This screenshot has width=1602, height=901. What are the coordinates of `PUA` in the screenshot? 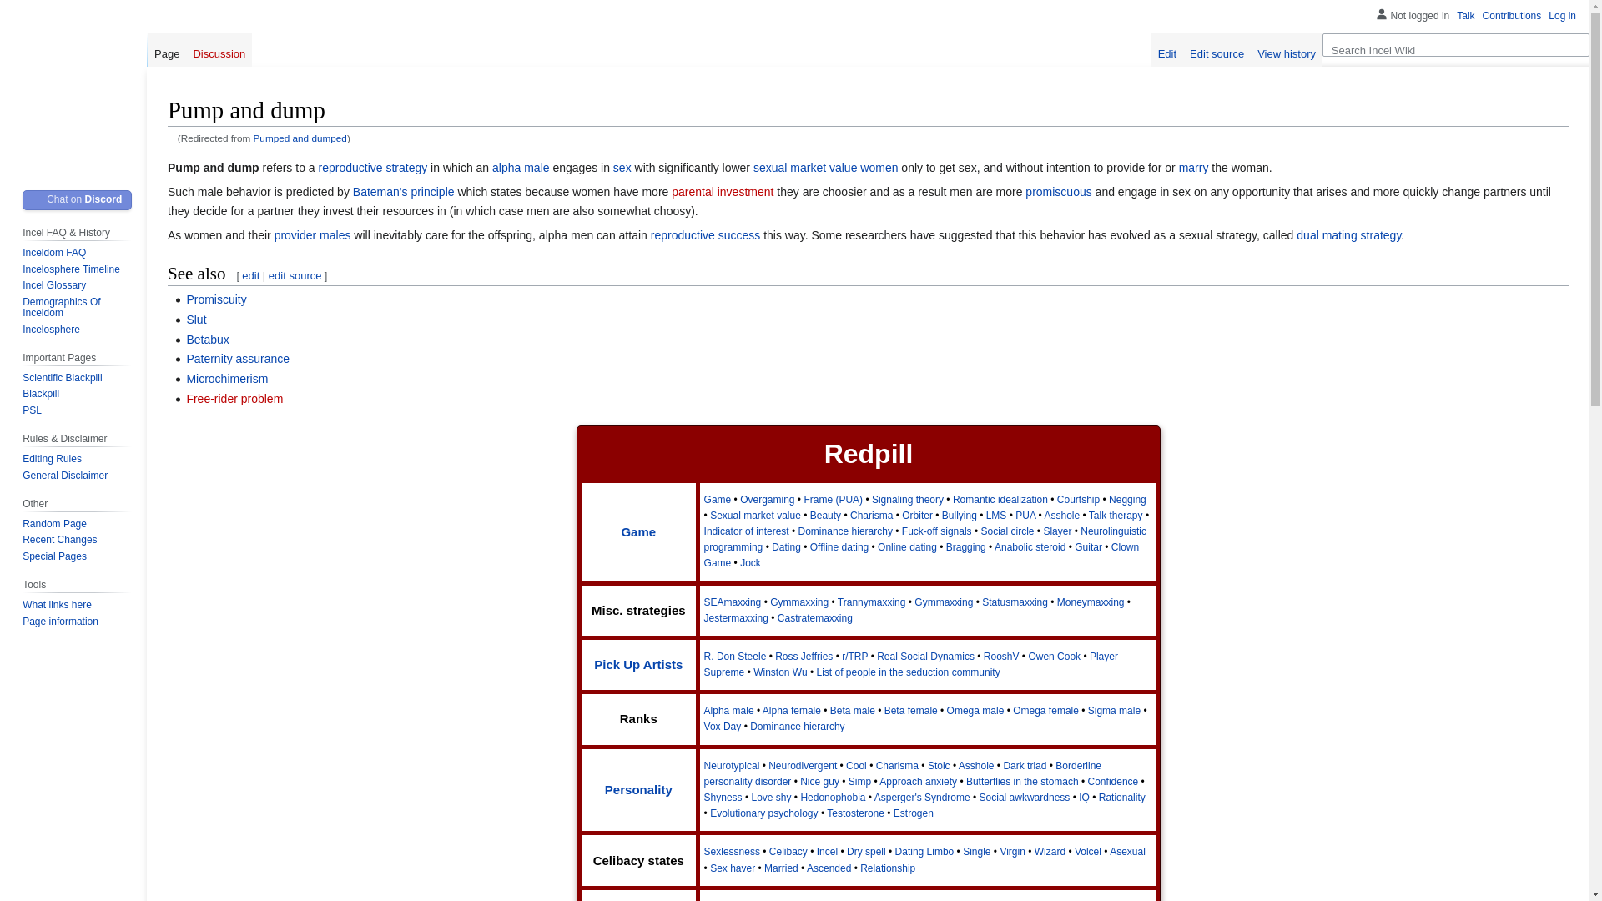 It's located at (1025, 516).